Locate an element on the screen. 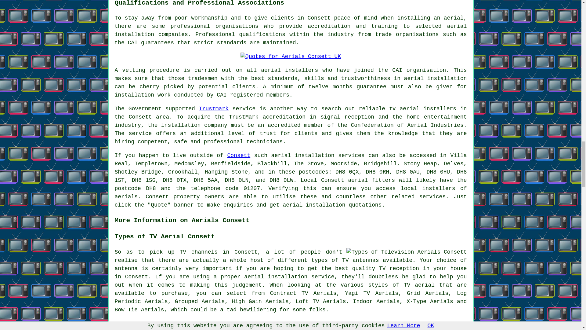  Types of Aerials Consett is located at coordinates (406, 252).